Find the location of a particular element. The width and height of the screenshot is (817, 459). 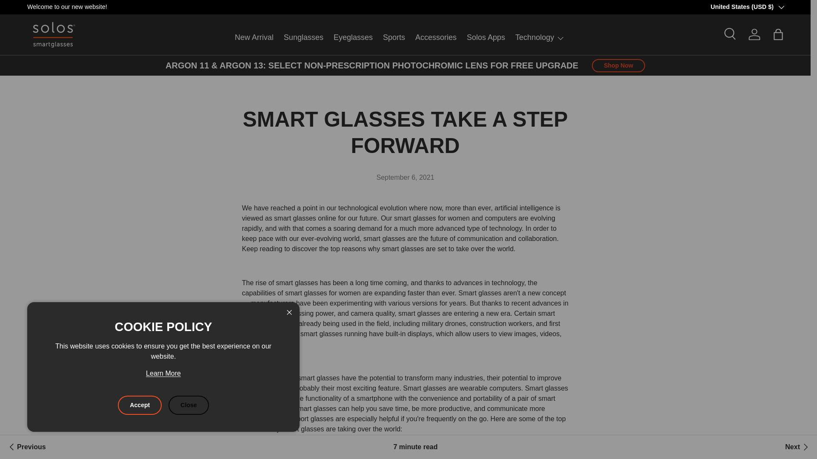

Technology is located at coordinates (540, 38).